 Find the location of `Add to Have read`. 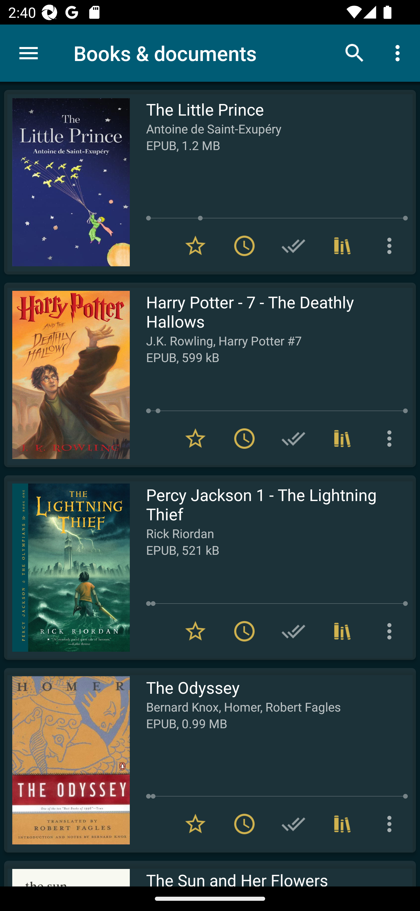

Add to Have read is located at coordinates (293, 246).